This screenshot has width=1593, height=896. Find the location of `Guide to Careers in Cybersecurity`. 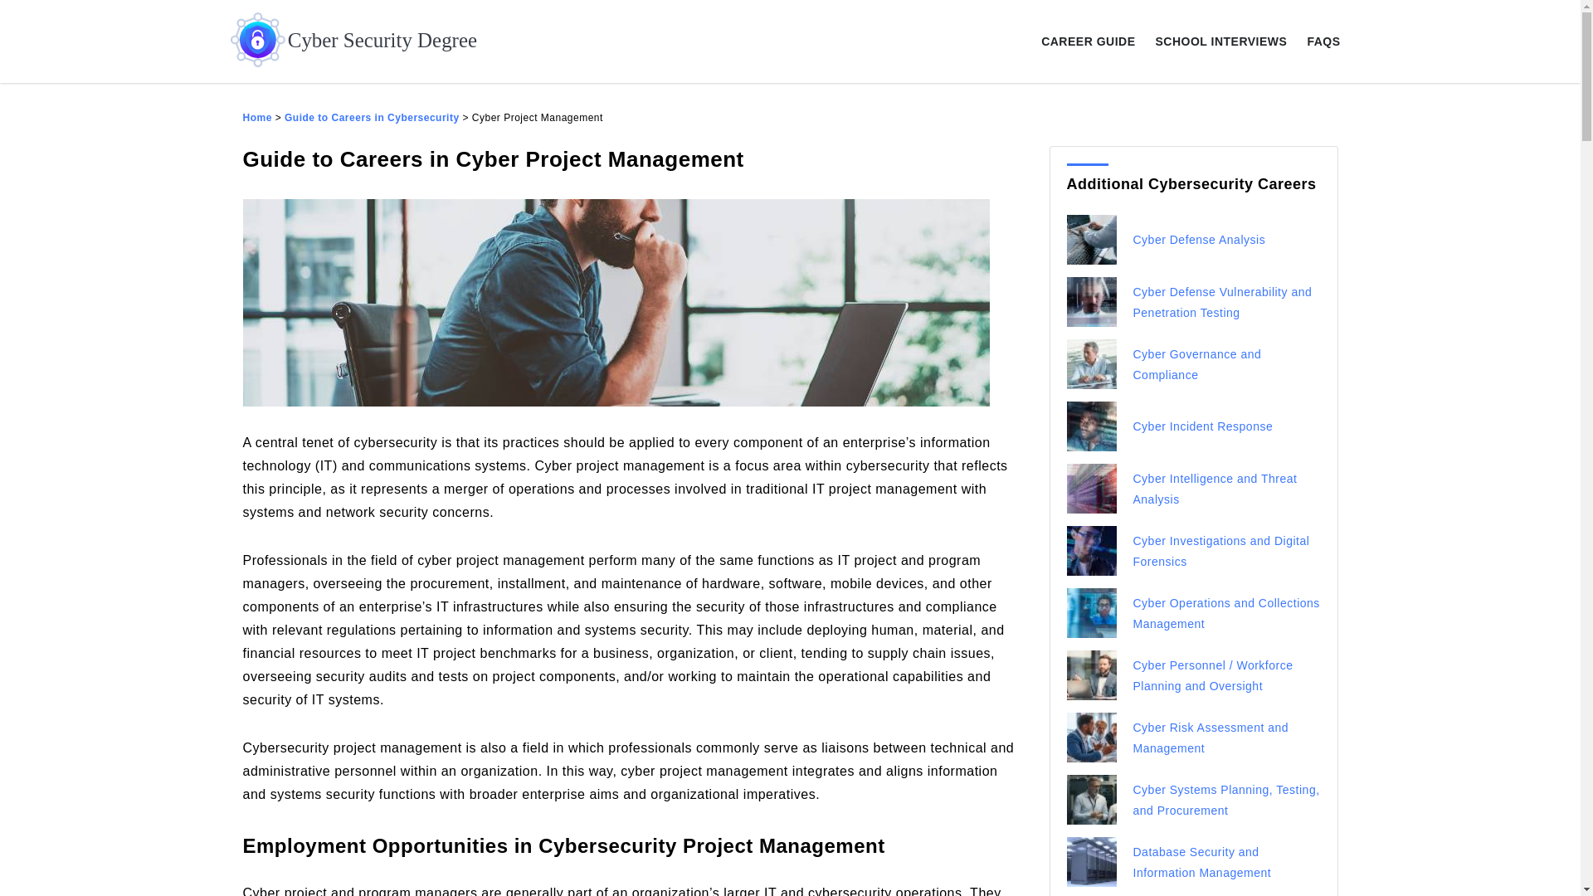

Guide to Careers in Cybersecurity is located at coordinates (372, 118).